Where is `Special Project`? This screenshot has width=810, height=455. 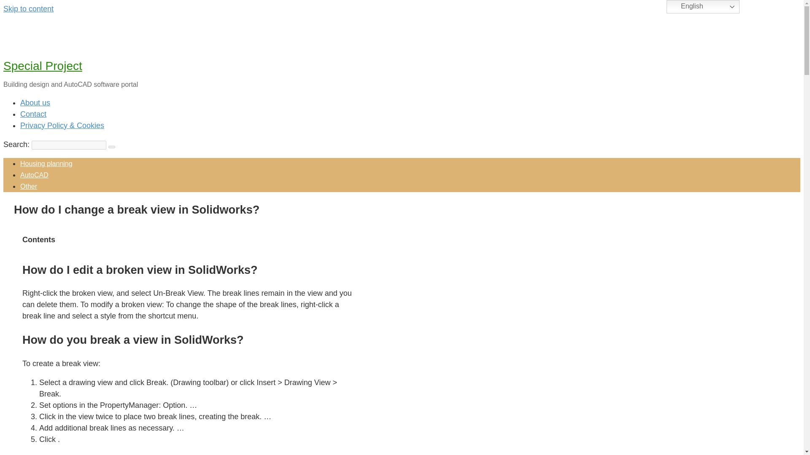 Special Project is located at coordinates (43, 66).